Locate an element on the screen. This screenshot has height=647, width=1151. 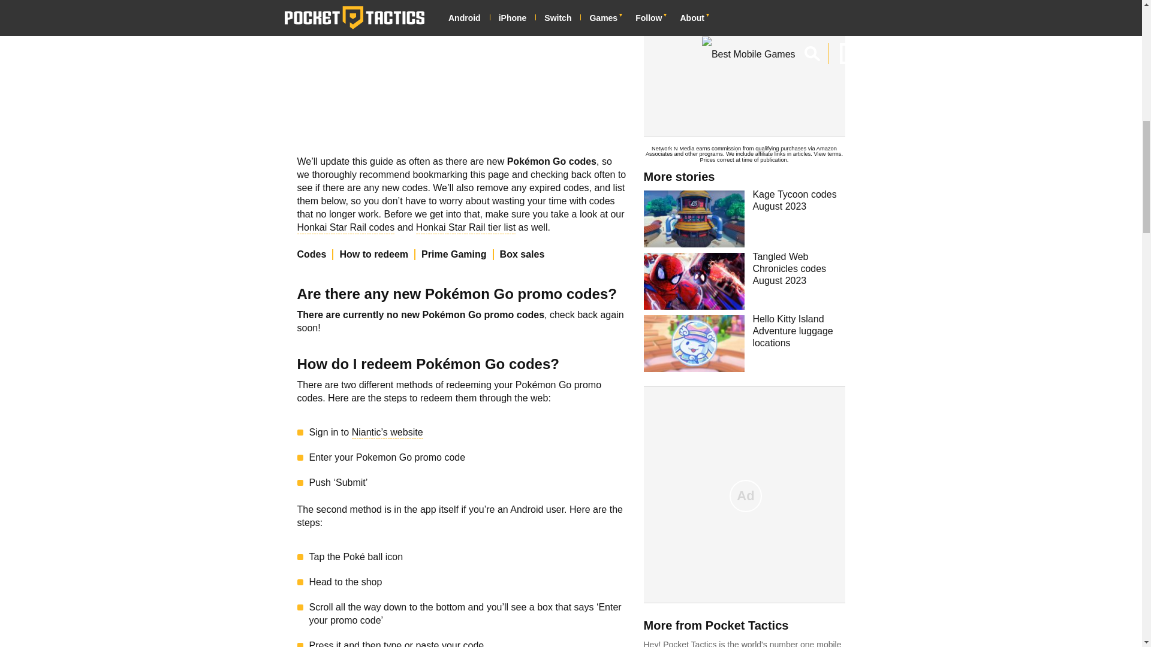
Codes is located at coordinates (315, 254).